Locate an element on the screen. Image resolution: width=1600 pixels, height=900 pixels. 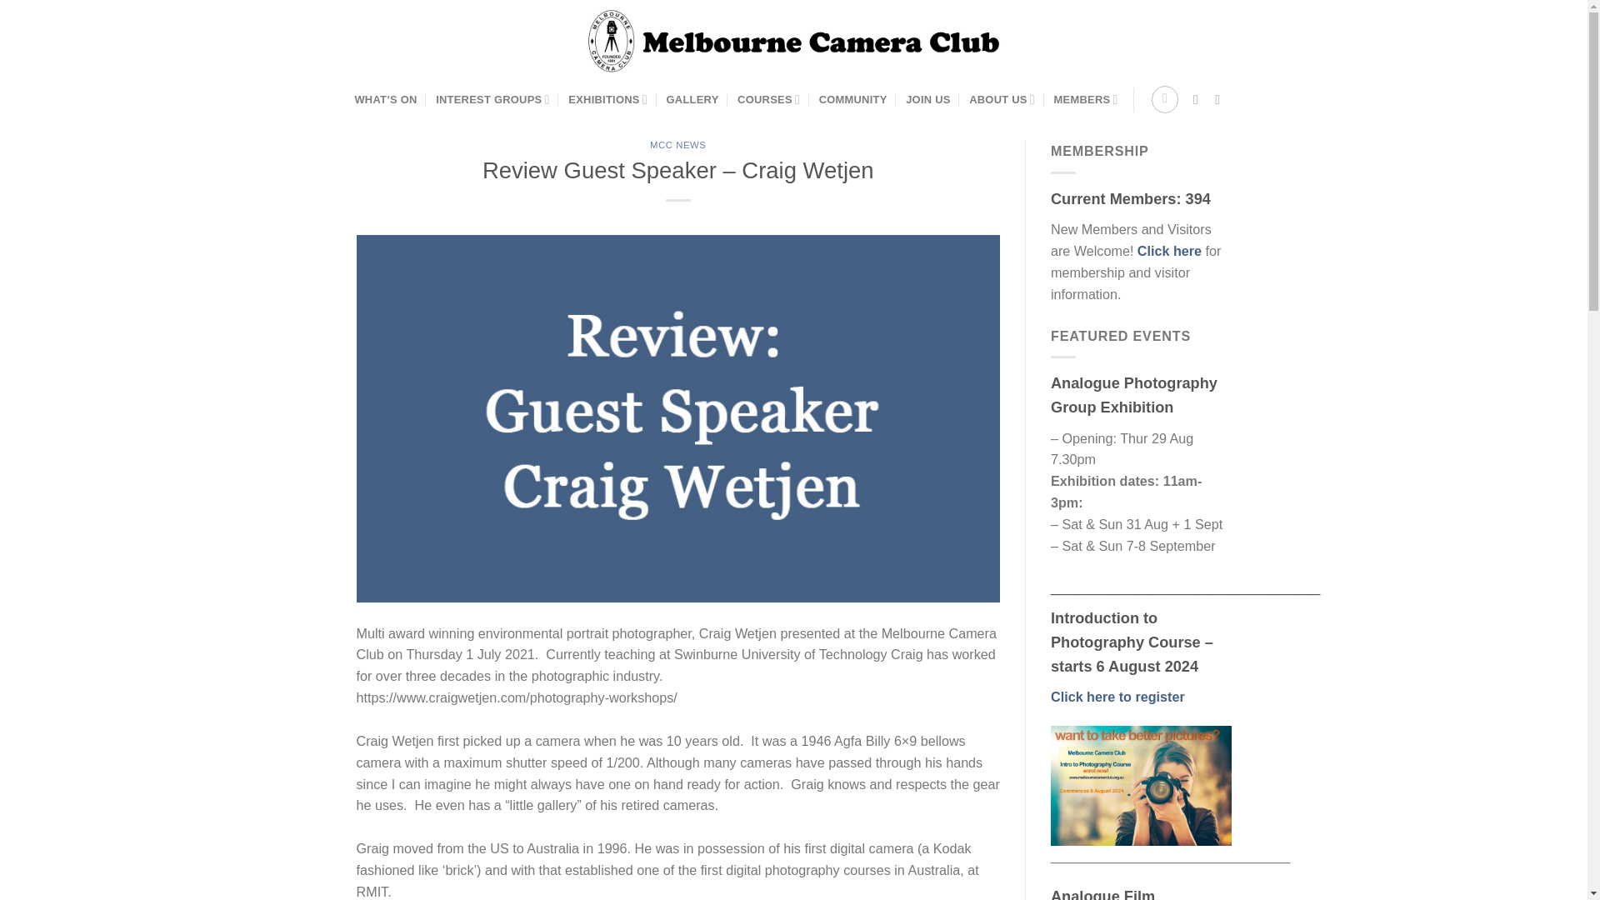
ABOUT US is located at coordinates (1002, 100).